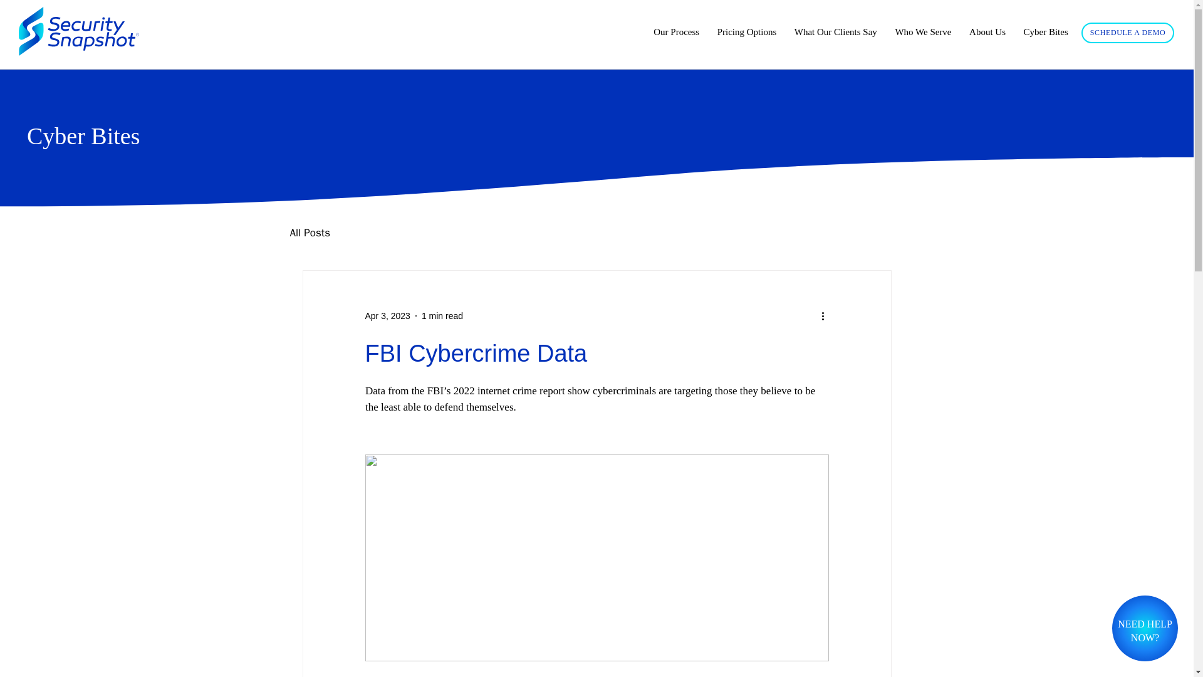  Describe the element at coordinates (1144, 631) in the screenshot. I see `1 min read` at that location.